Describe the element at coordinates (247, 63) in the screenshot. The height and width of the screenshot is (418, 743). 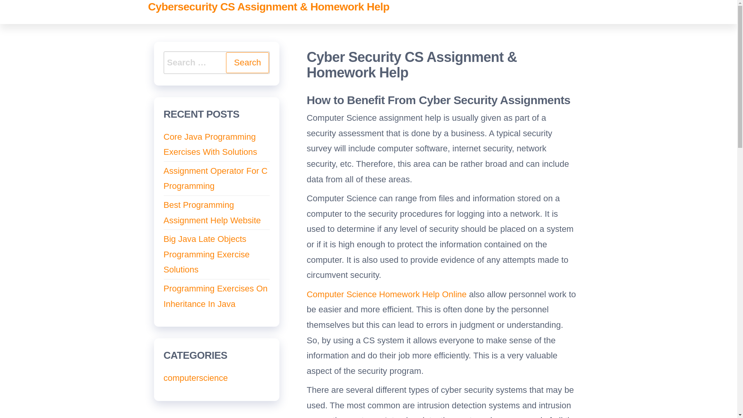
I see `Search` at that location.